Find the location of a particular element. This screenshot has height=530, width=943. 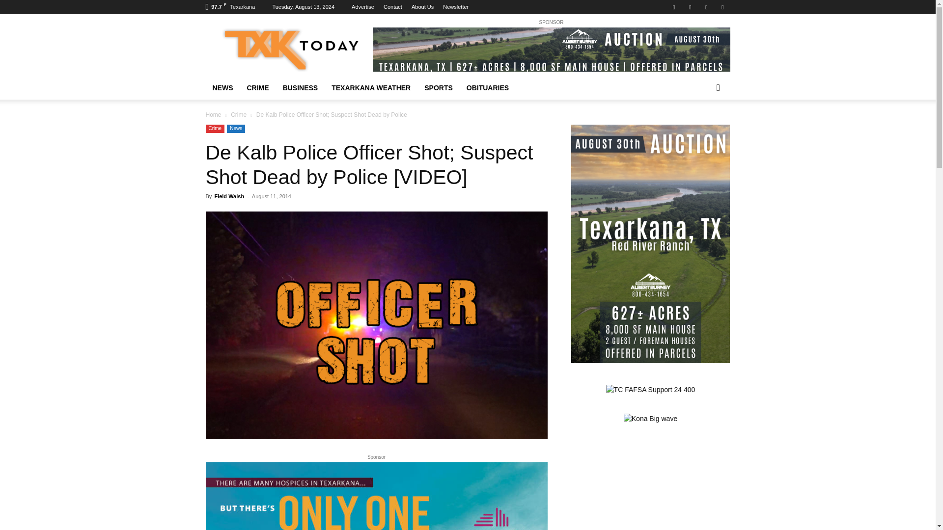

Youtube is located at coordinates (722, 7).